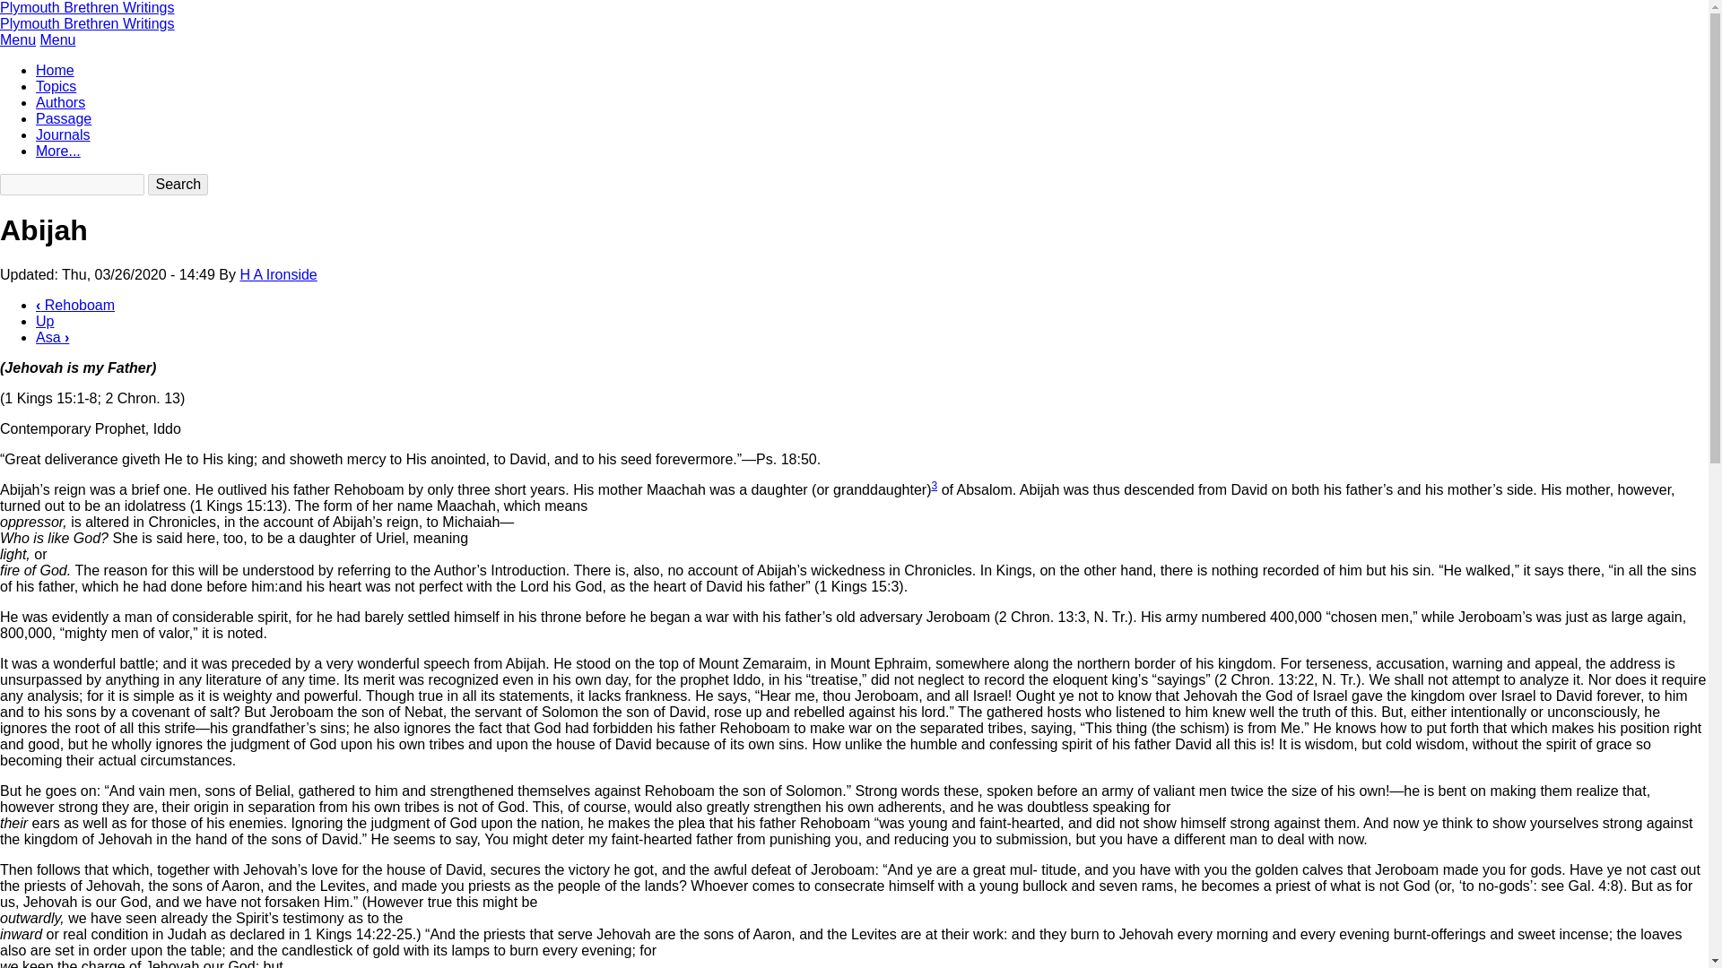 The width and height of the screenshot is (1722, 968). What do you see at coordinates (86, 23) in the screenshot?
I see `Plymouth Brethren Writings` at bounding box center [86, 23].